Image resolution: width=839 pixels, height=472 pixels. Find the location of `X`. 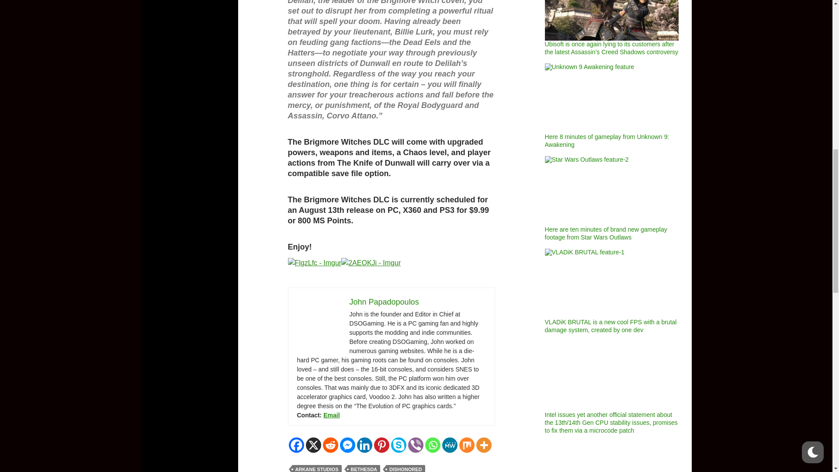

X is located at coordinates (314, 445).